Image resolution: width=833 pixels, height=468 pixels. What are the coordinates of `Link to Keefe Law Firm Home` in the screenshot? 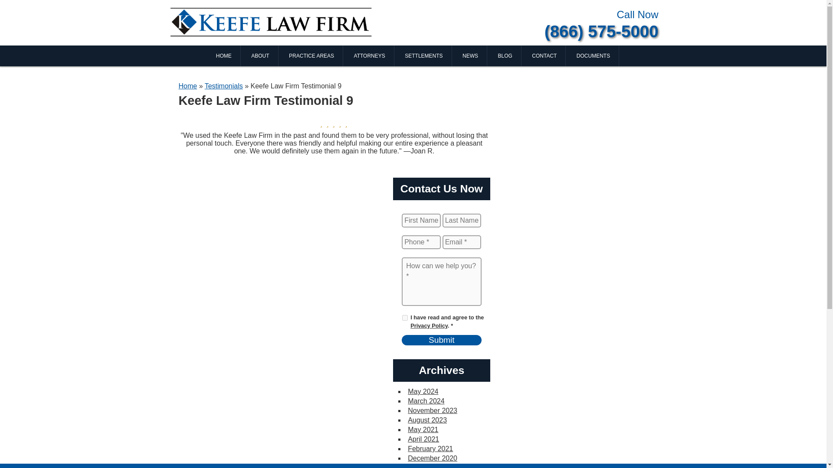 It's located at (272, 22).